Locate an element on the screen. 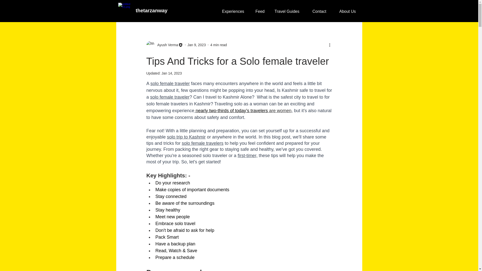 The width and height of the screenshot is (482, 271). thetarzanway is located at coordinates (151, 11).